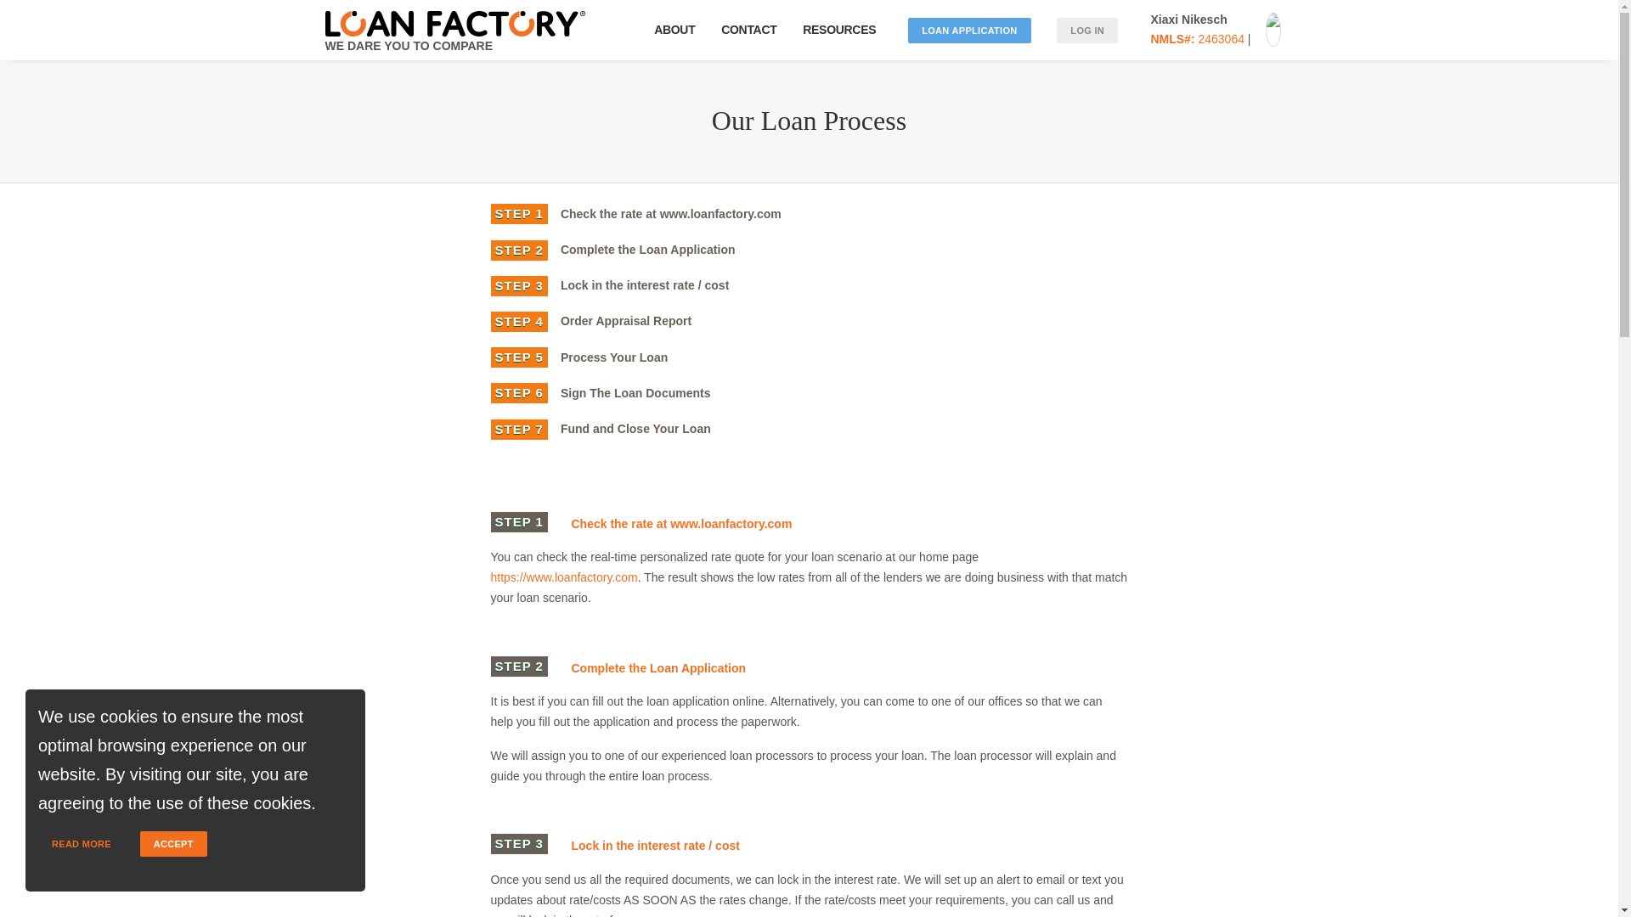  What do you see at coordinates (635, 391) in the screenshot?
I see `Sign The Loan Documents` at bounding box center [635, 391].